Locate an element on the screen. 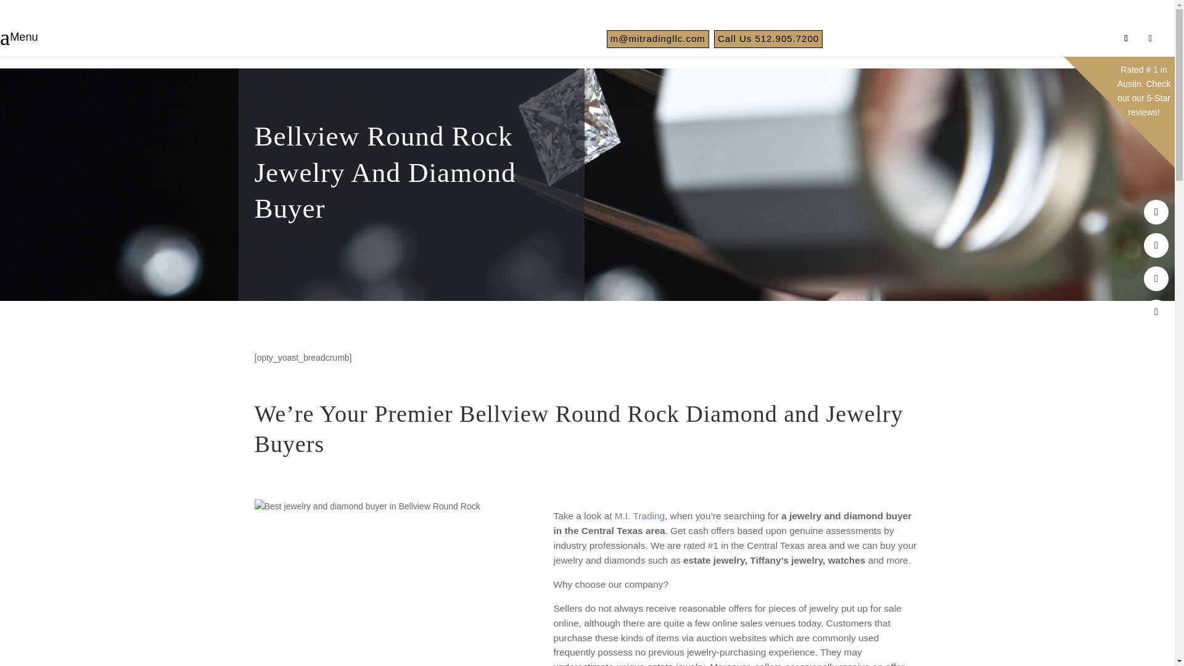 This screenshot has height=666, width=1184. Click to Mail is located at coordinates (657, 38).